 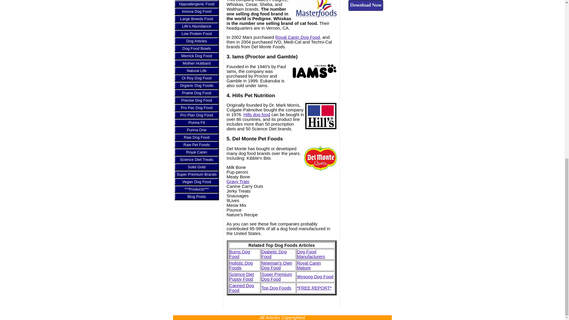 I want to click on Royal Canin Dog Food, so click(x=298, y=37).